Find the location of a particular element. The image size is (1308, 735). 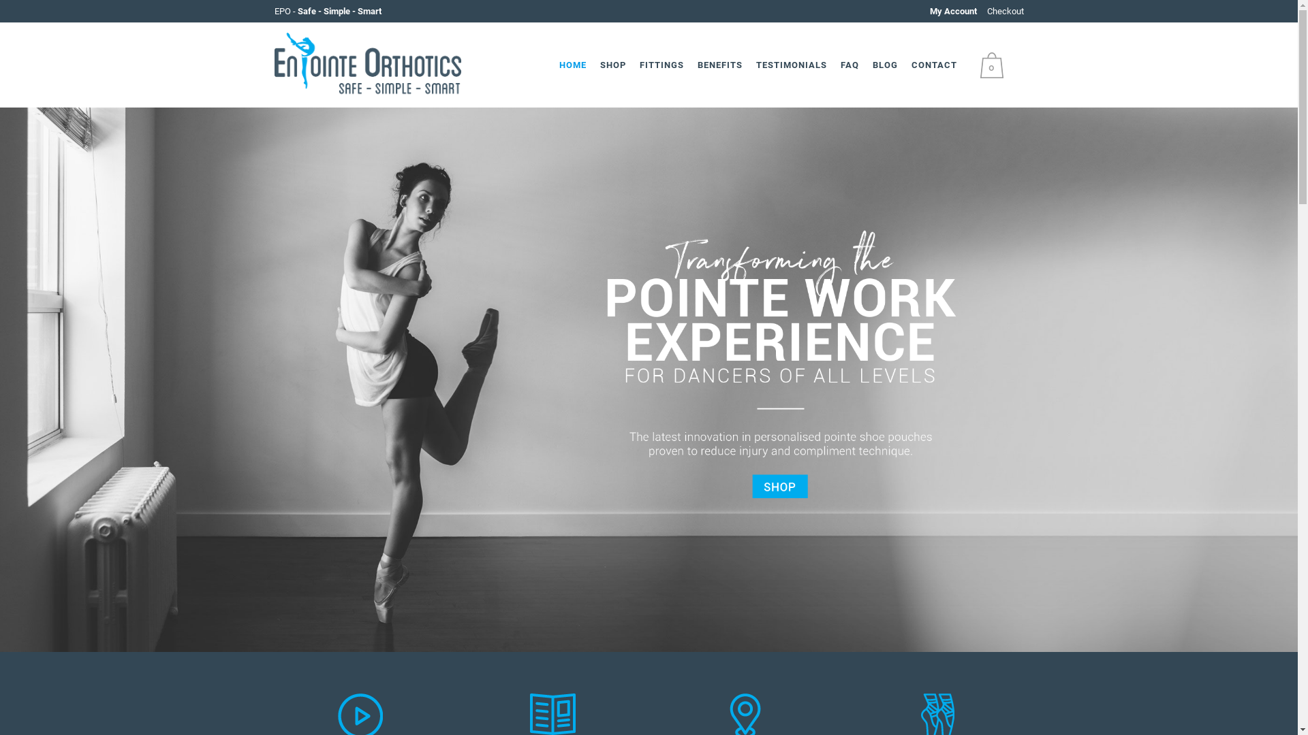

FAQ is located at coordinates (850, 65).